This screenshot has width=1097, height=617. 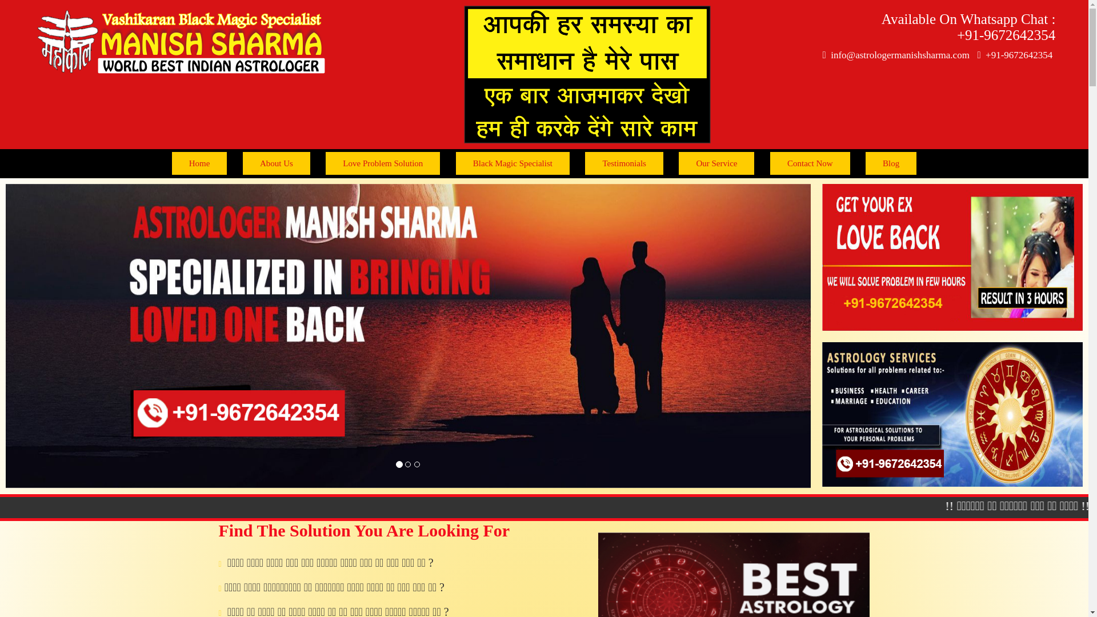 I want to click on home, so click(x=199, y=163).